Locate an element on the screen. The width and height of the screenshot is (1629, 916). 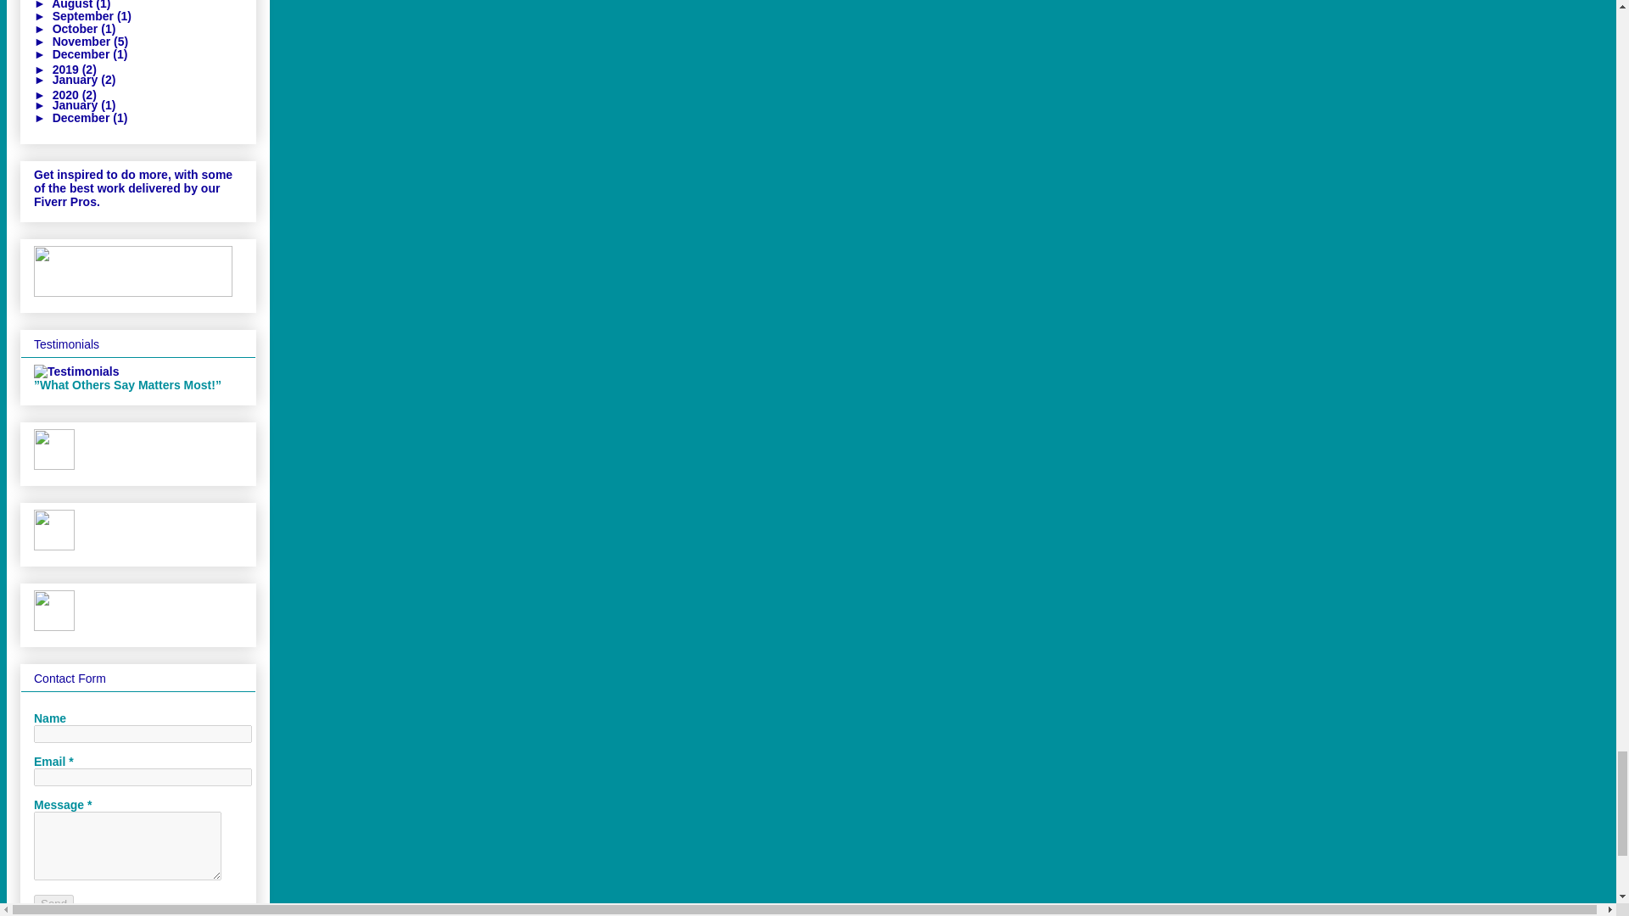
Send is located at coordinates (53, 903).